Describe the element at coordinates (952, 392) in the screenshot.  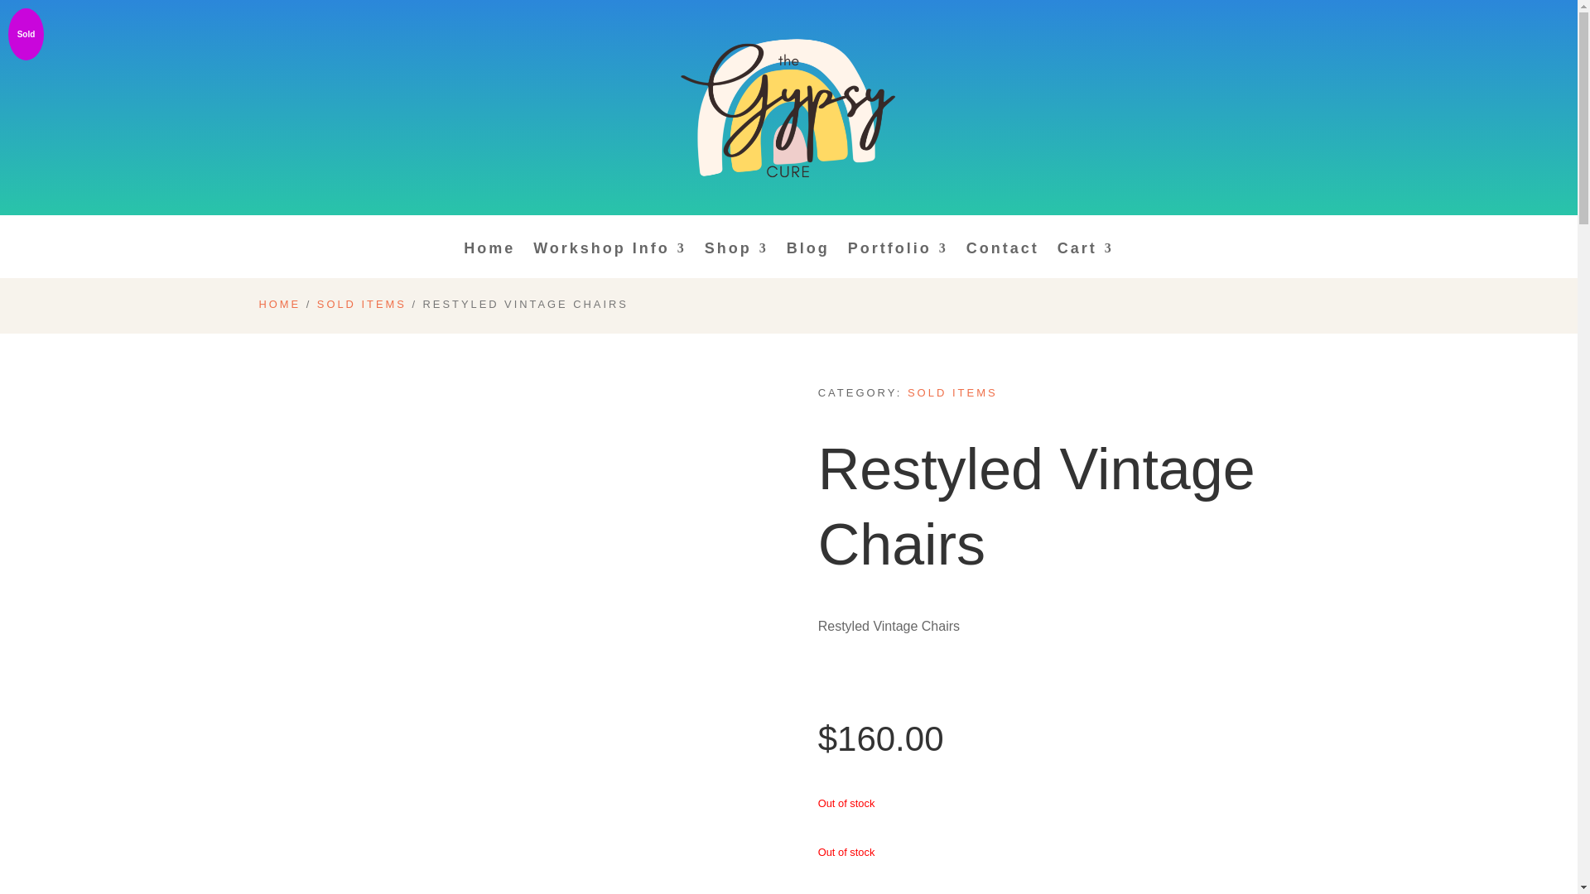
I see `SOLD ITEMS` at that location.